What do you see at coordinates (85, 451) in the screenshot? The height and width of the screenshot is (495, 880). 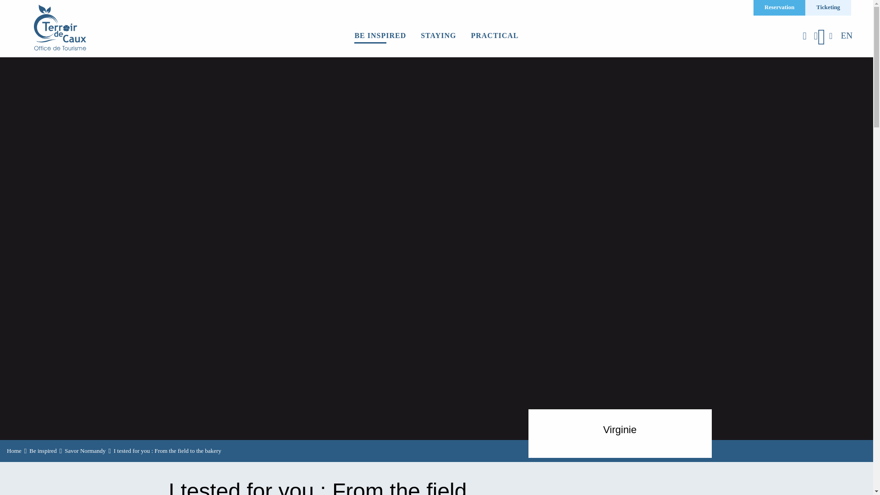 I see `Savor Normandy` at bounding box center [85, 451].